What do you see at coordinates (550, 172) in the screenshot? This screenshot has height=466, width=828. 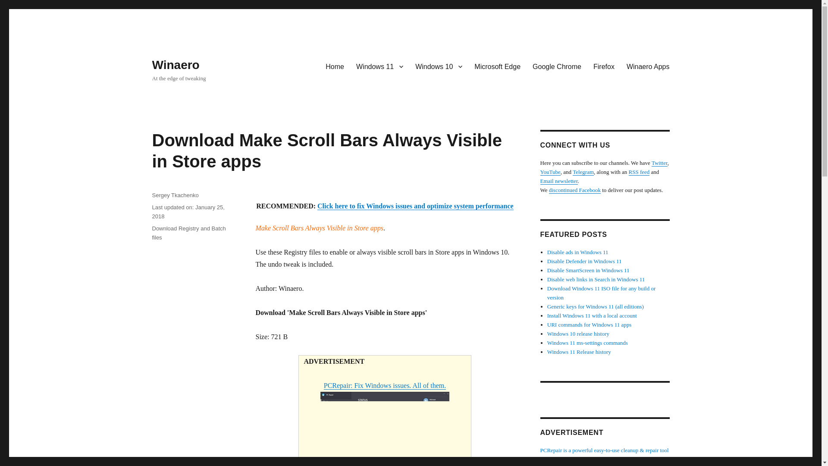 I see `Winaero on YouTube` at bounding box center [550, 172].